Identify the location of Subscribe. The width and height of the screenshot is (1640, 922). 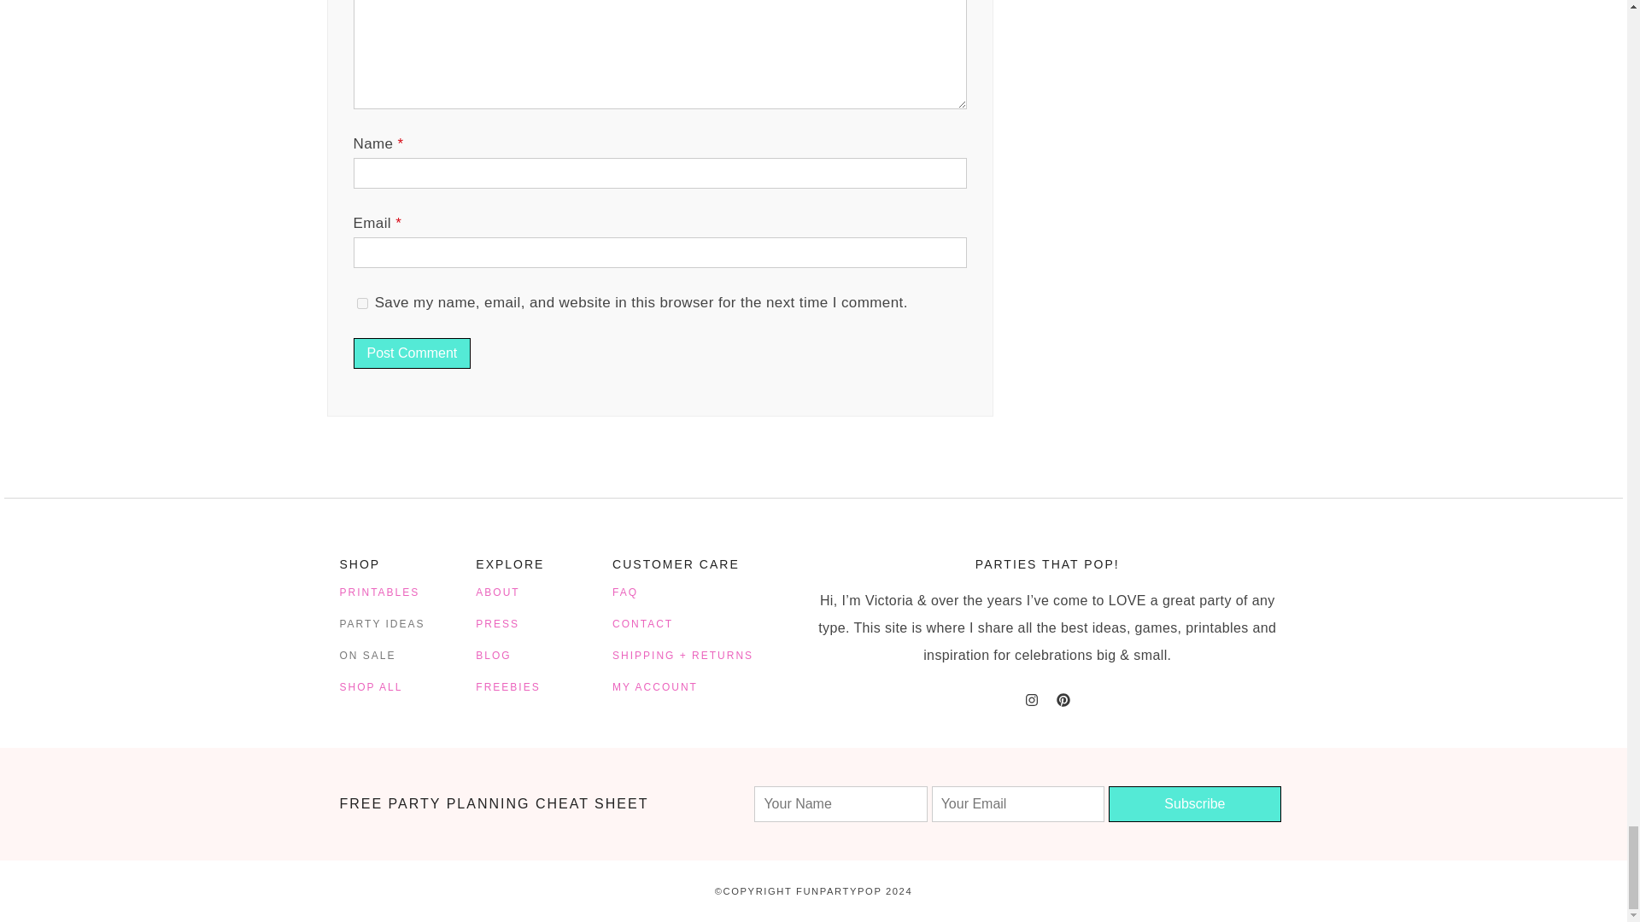
(1194, 804).